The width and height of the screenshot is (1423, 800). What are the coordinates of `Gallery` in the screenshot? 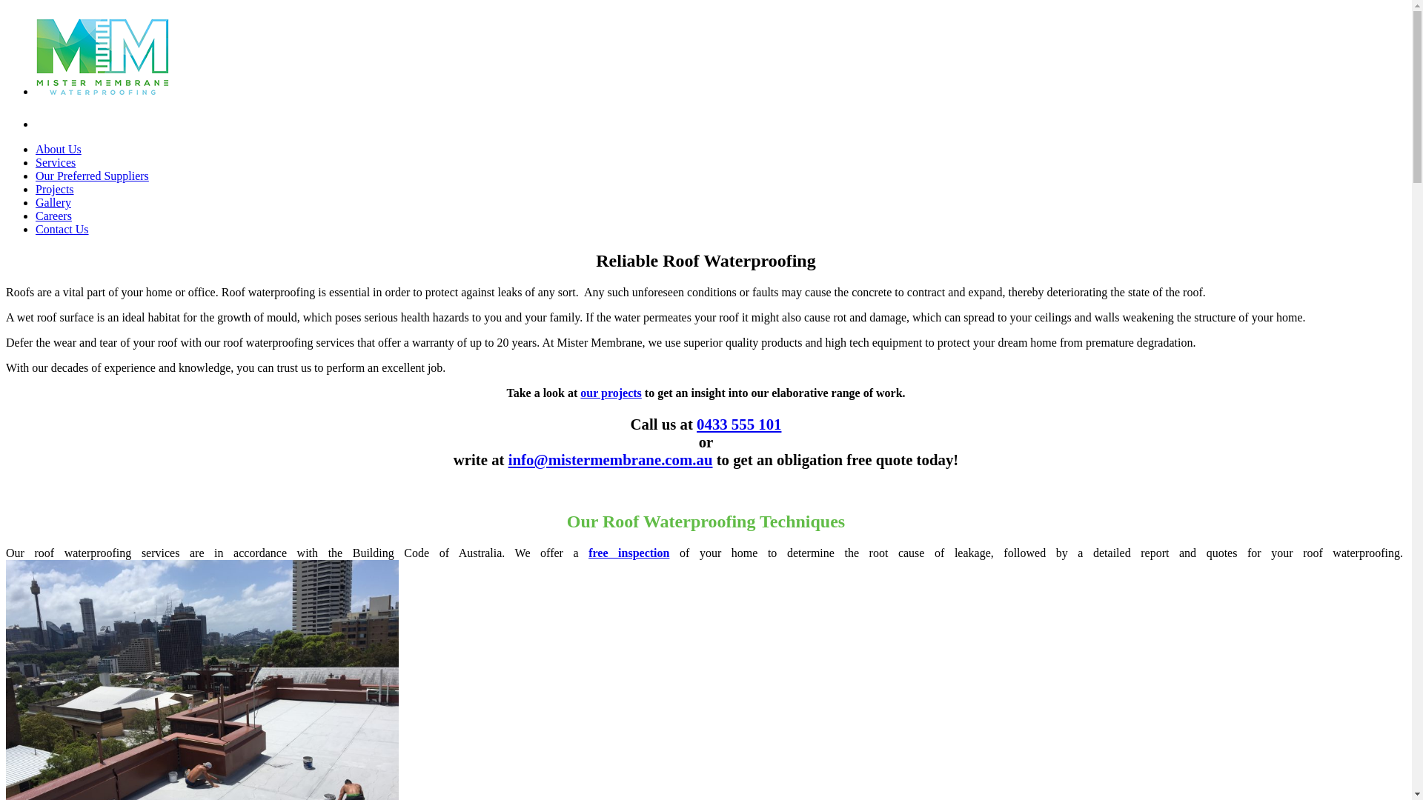 It's located at (53, 203).